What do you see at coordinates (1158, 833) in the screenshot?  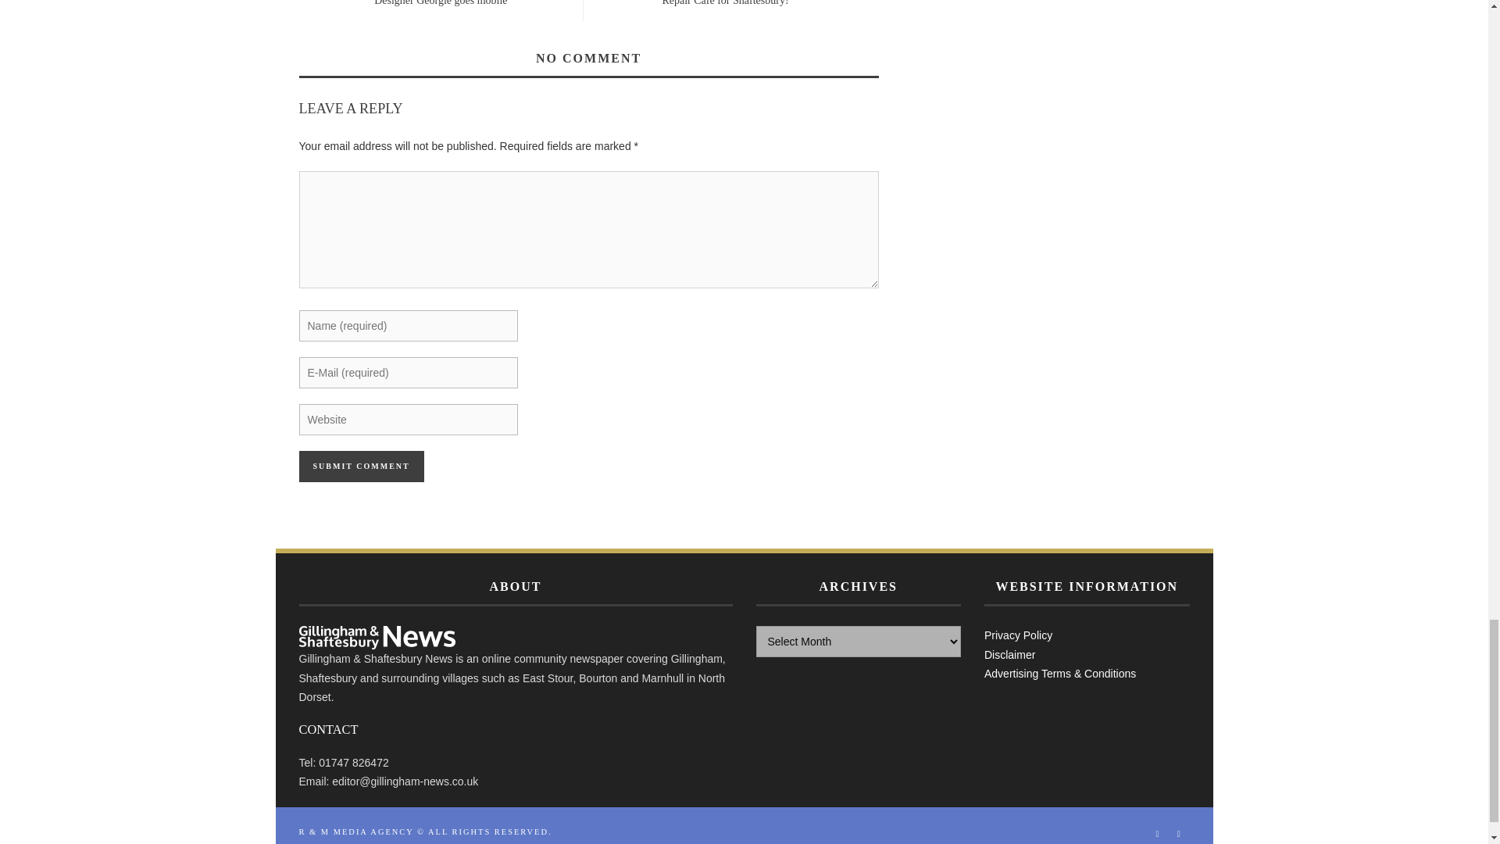 I see `Facebook` at bounding box center [1158, 833].